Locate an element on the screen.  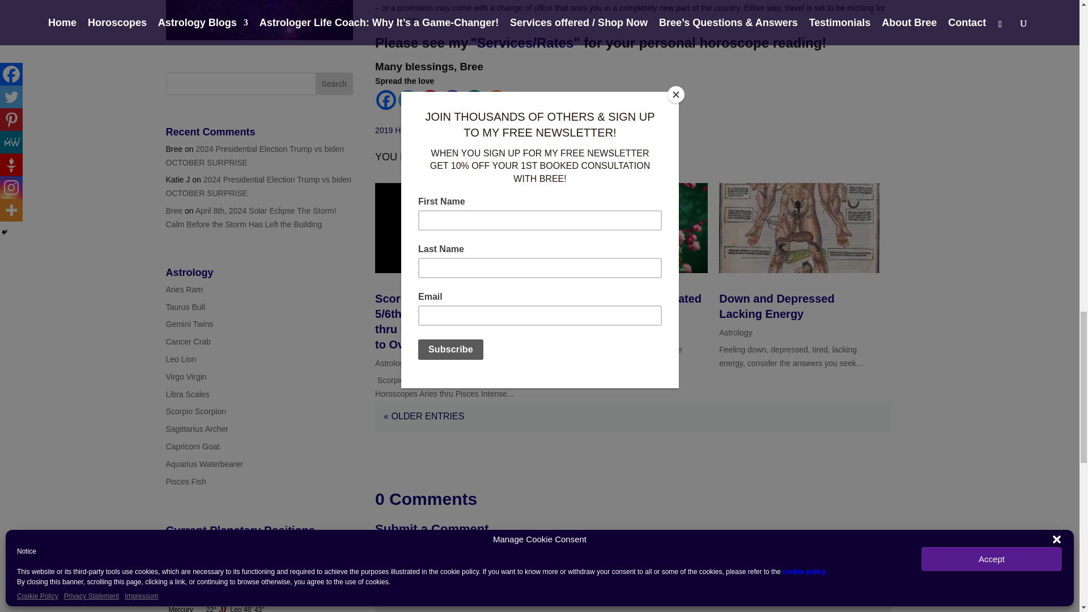
MeWe is located at coordinates (474, 100).